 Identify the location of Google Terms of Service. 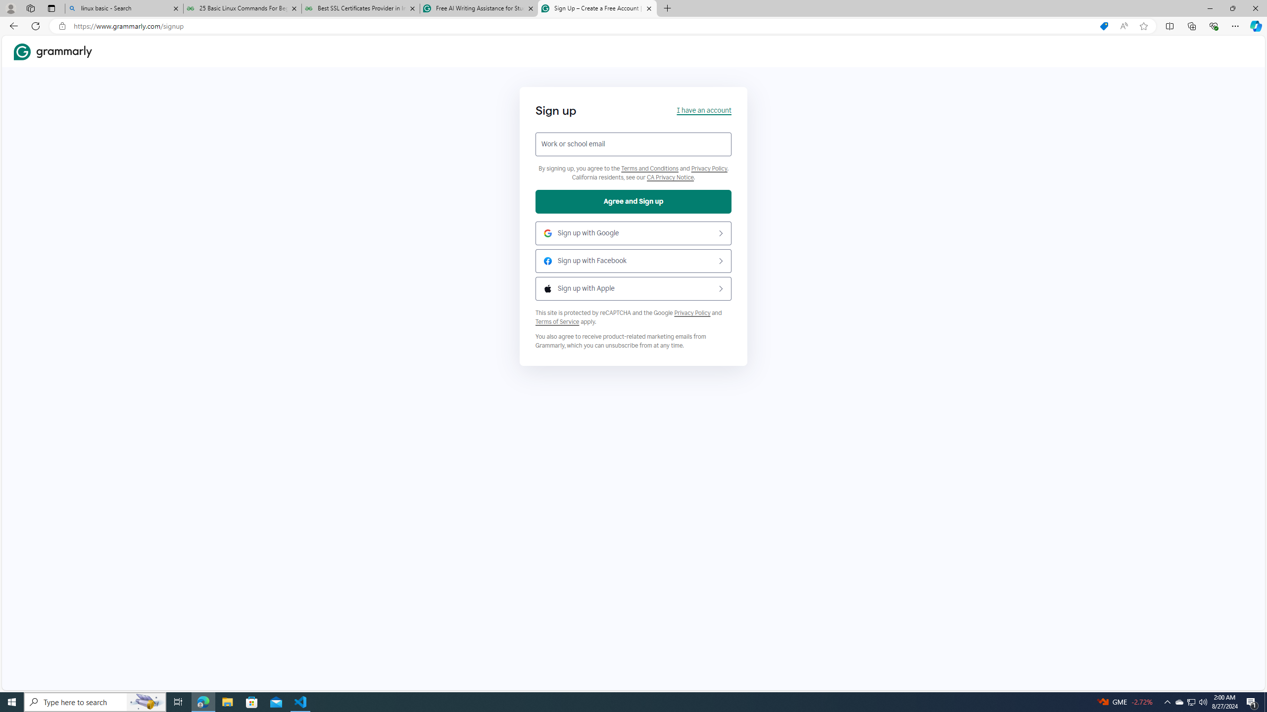
(557, 321).